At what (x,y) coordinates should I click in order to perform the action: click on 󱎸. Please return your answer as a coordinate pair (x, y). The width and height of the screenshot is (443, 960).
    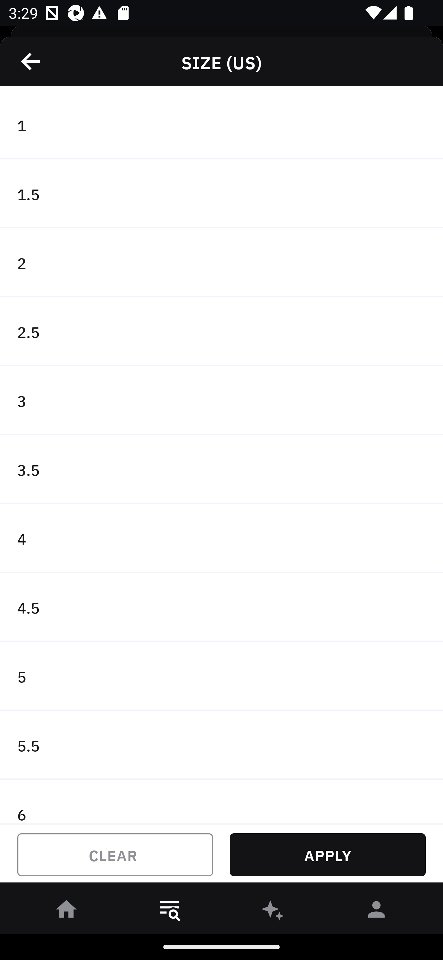
    Looking at the image, I should click on (170, 911).